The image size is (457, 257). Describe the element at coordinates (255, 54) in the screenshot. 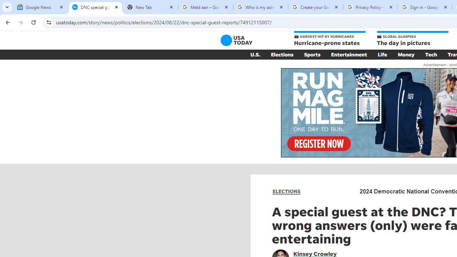

I see `U.S.` at that location.